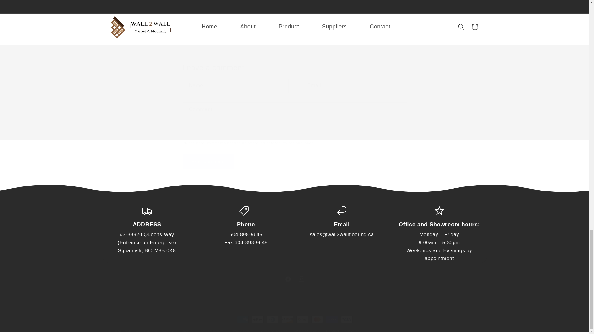  Describe the element at coordinates (288, 279) in the screenshot. I see `Facebook` at that location.